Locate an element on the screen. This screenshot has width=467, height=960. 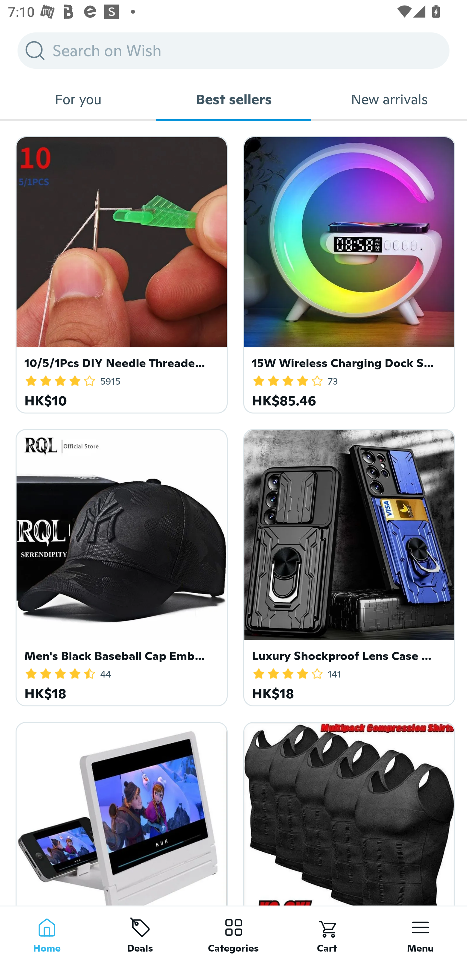
Menu is located at coordinates (420, 933).